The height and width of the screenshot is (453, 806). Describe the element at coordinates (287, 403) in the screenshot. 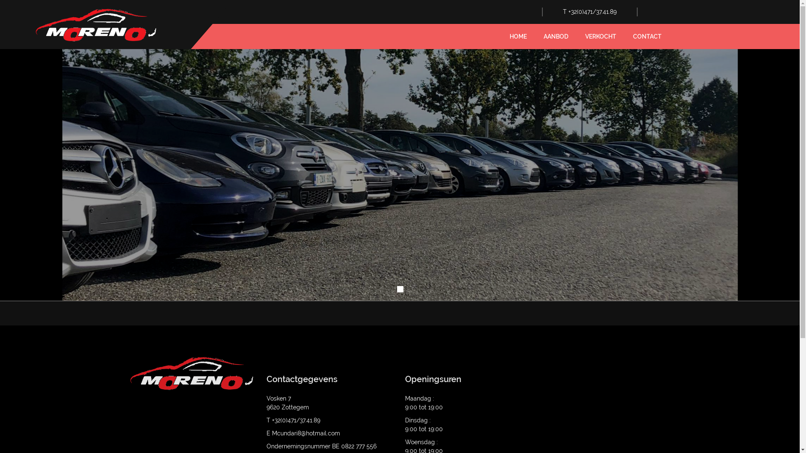

I see `Vosken 7
9620 Zottegem` at that location.